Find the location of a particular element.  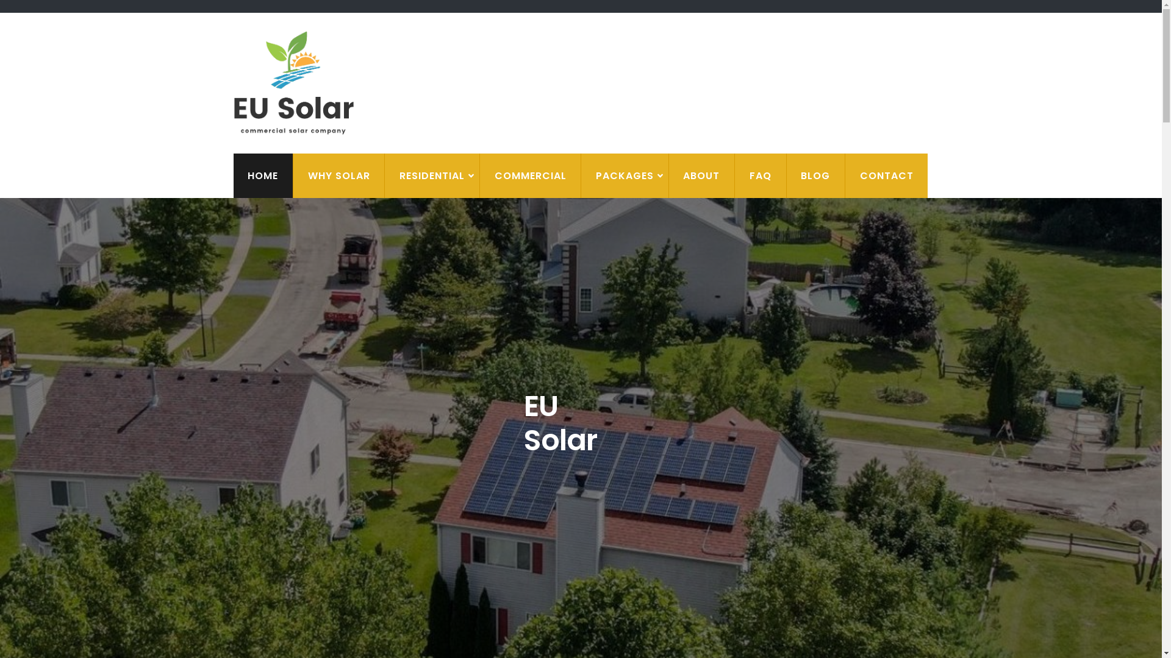

EU Solar is located at coordinates (555, 96).